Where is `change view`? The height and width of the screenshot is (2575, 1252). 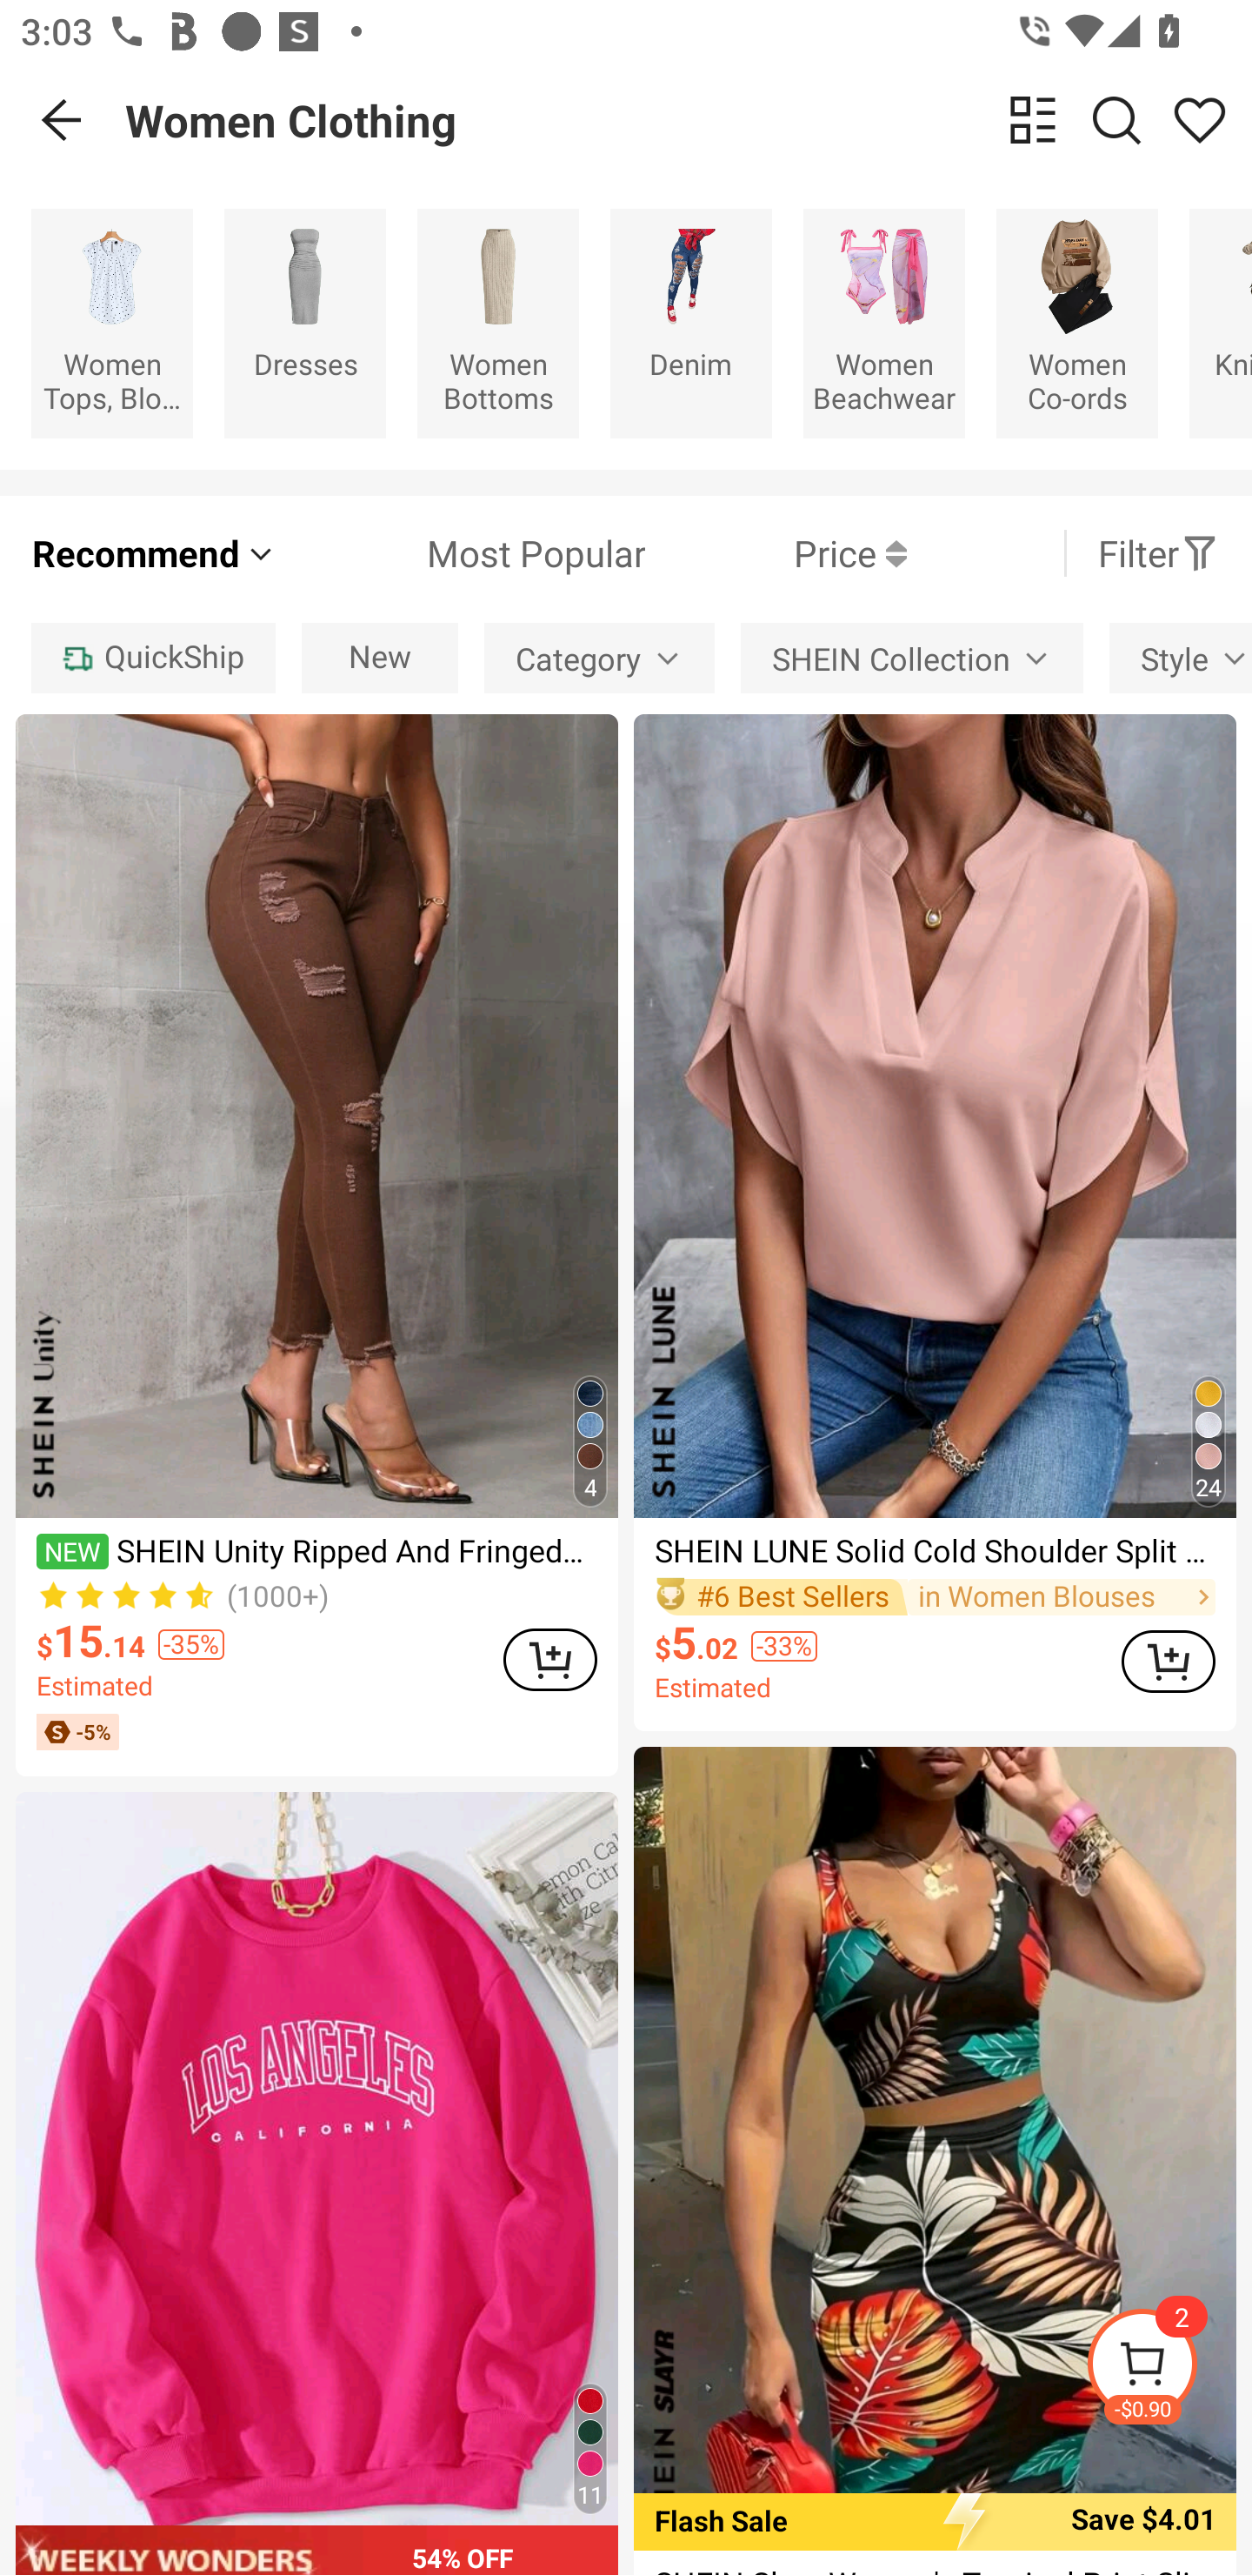 change view is located at coordinates (1033, 119).